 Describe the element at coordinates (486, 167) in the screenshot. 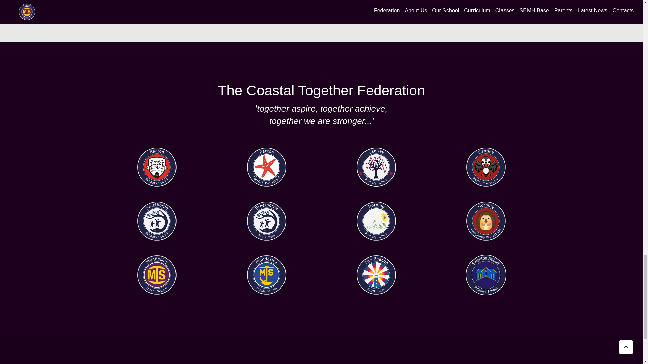

I see `Cantley Puffin PreSchool` at that location.